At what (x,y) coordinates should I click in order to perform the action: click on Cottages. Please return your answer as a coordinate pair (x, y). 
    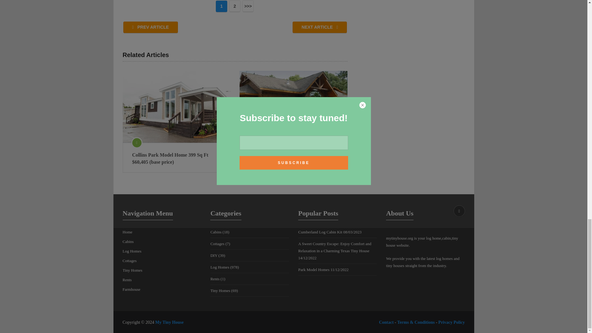
    Looking at the image, I should click on (217, 244).